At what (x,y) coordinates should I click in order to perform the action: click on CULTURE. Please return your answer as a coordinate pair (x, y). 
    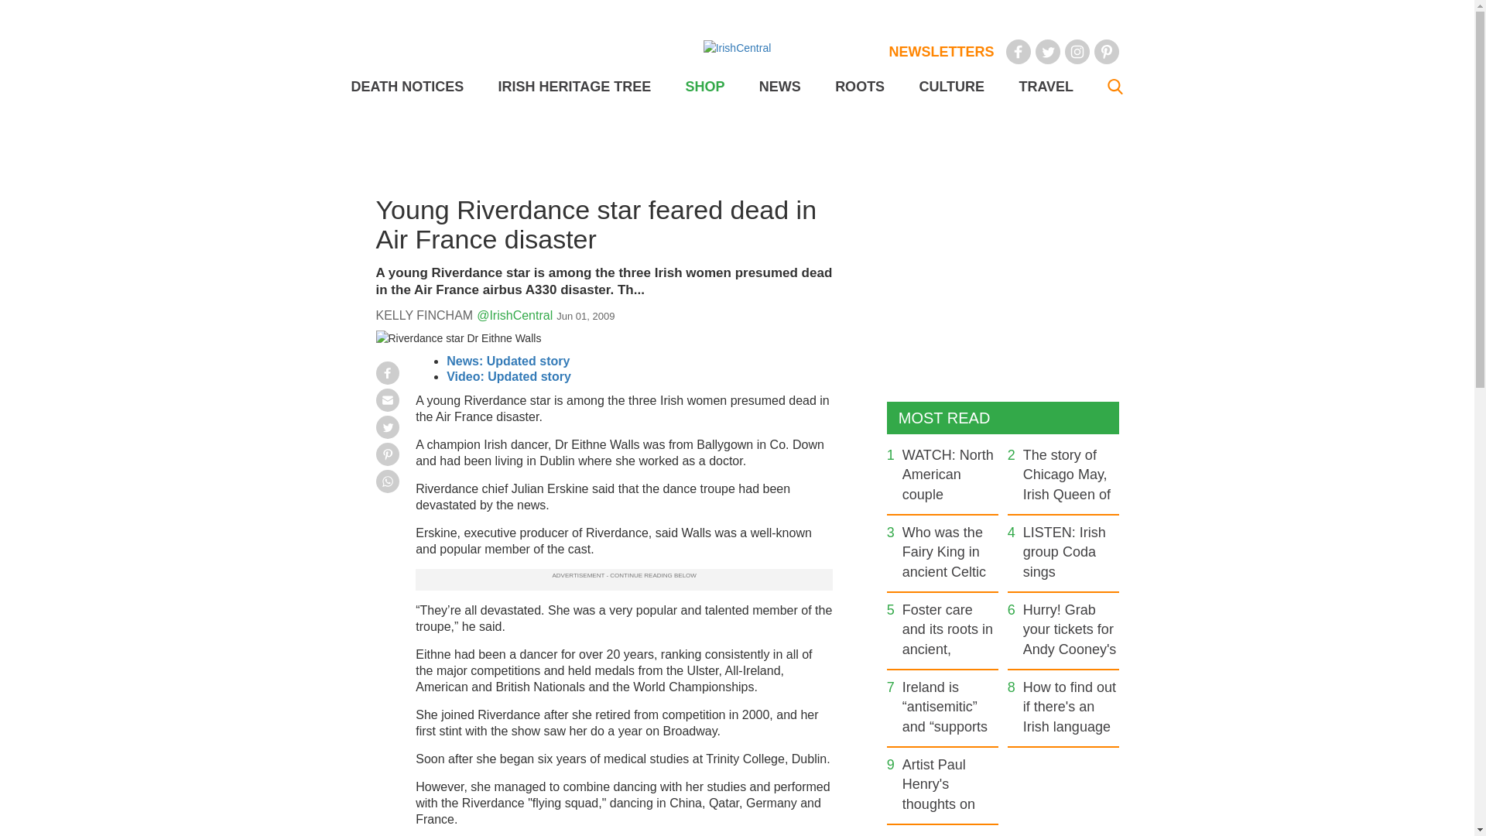
    Looking at the image, I should click on (950, 87).